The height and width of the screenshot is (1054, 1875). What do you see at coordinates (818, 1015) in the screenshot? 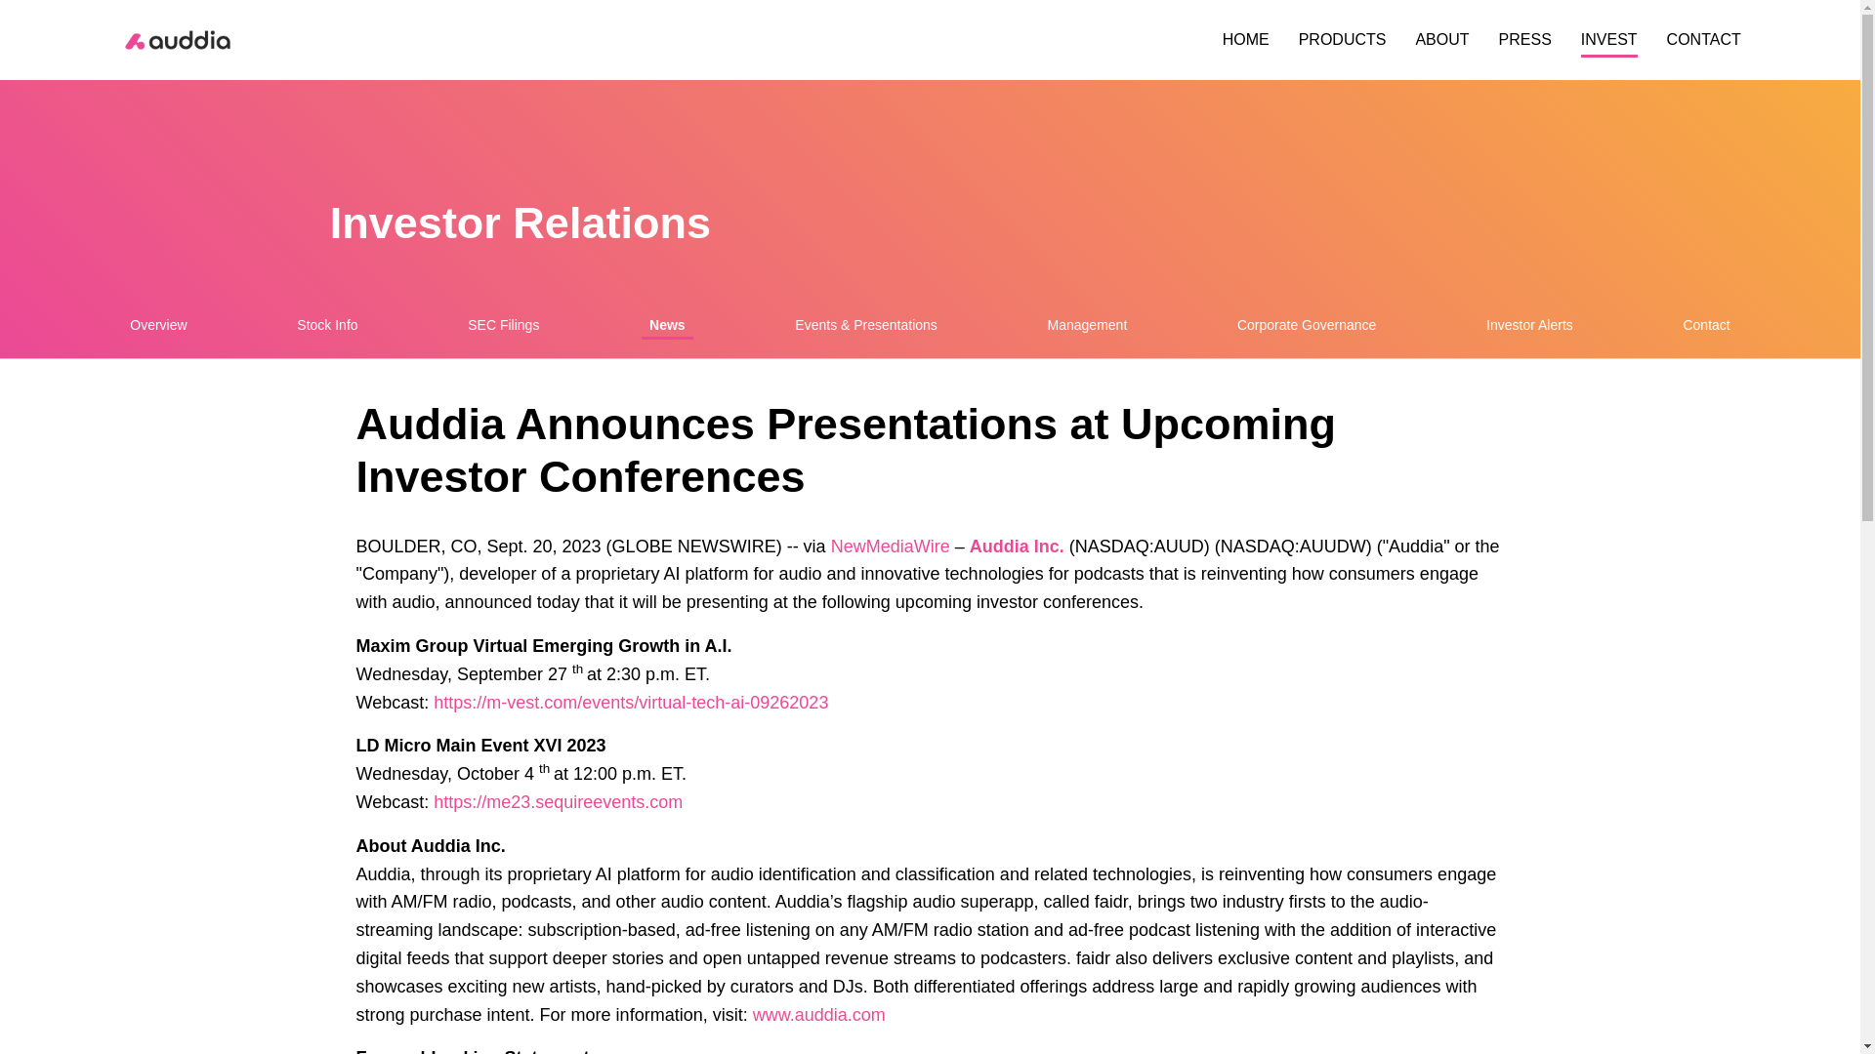
I see `www.auddia.com` at bounding box center [818, 1015].